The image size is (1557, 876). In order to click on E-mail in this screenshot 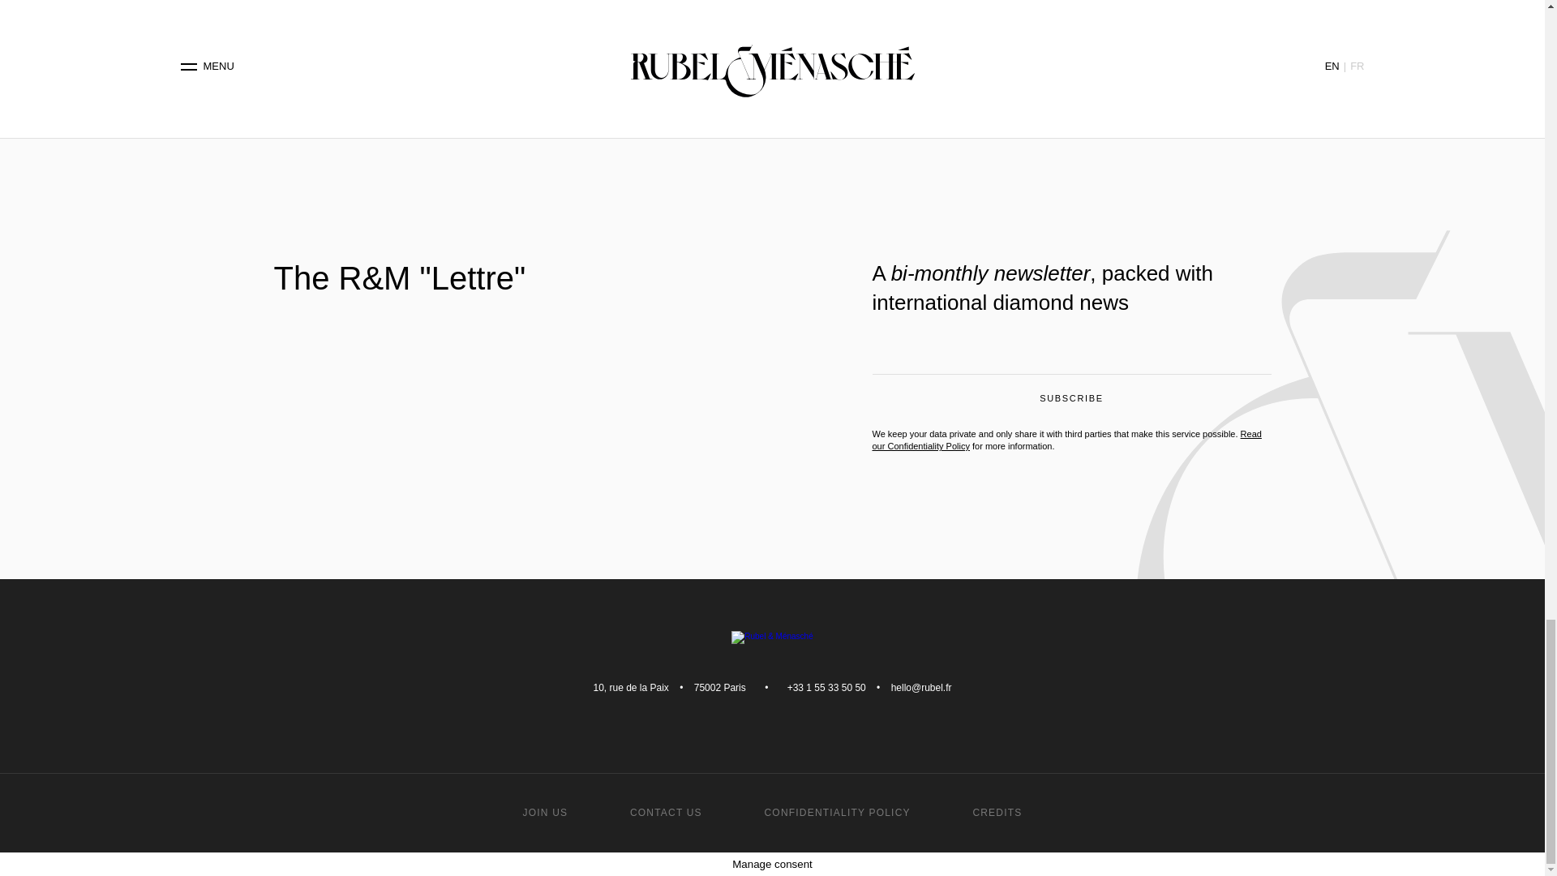, I will do `click(1072, 362)`.